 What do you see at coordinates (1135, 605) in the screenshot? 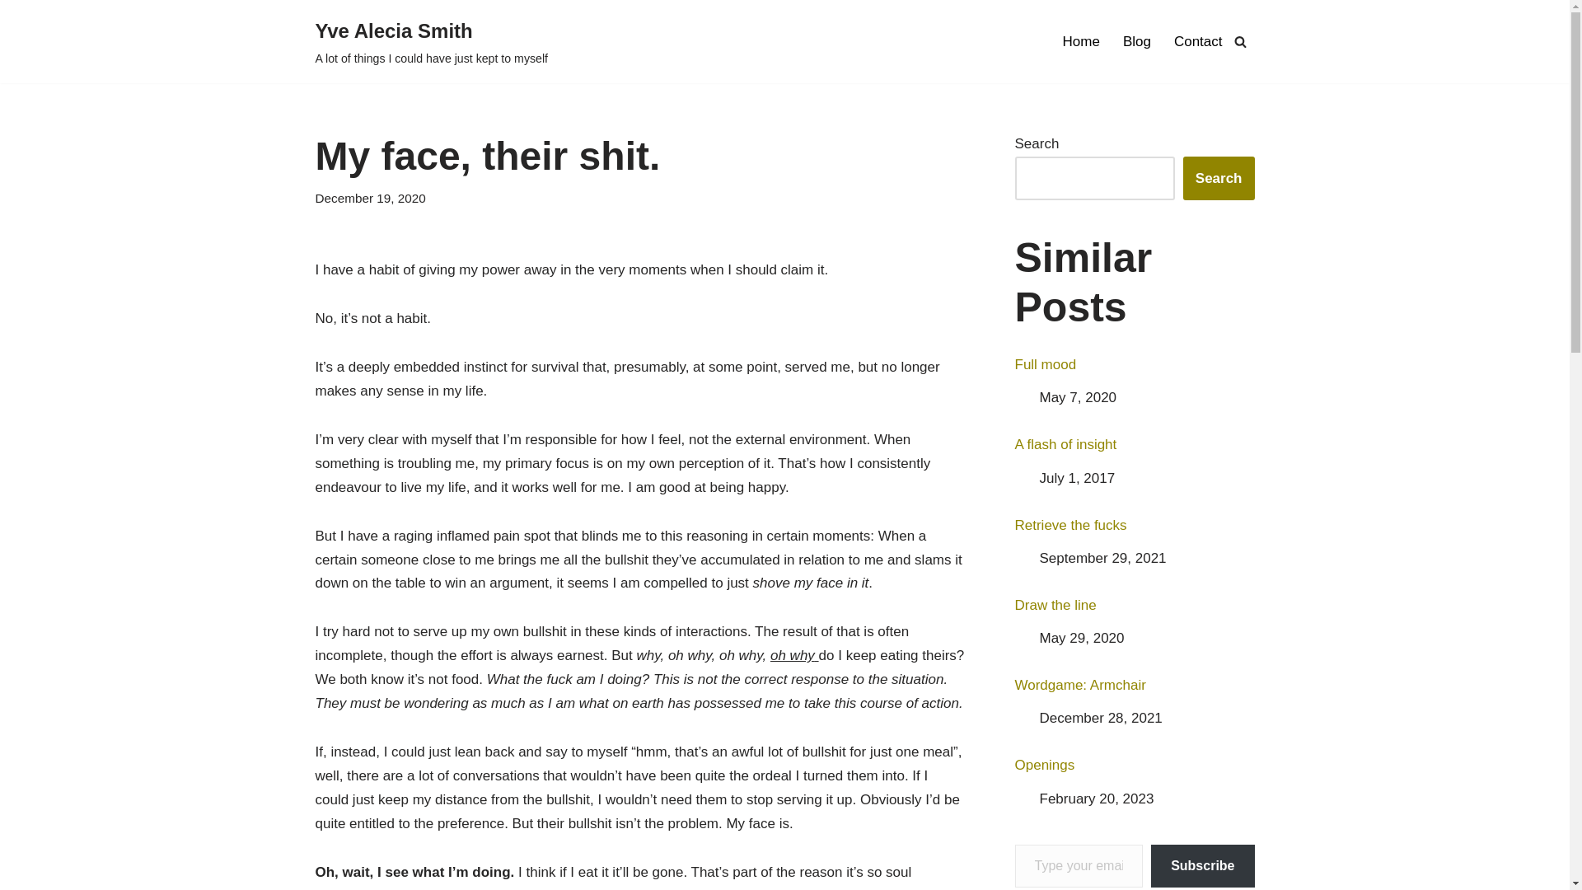
I see `Draw the line` at bounding box center [1135, 605].